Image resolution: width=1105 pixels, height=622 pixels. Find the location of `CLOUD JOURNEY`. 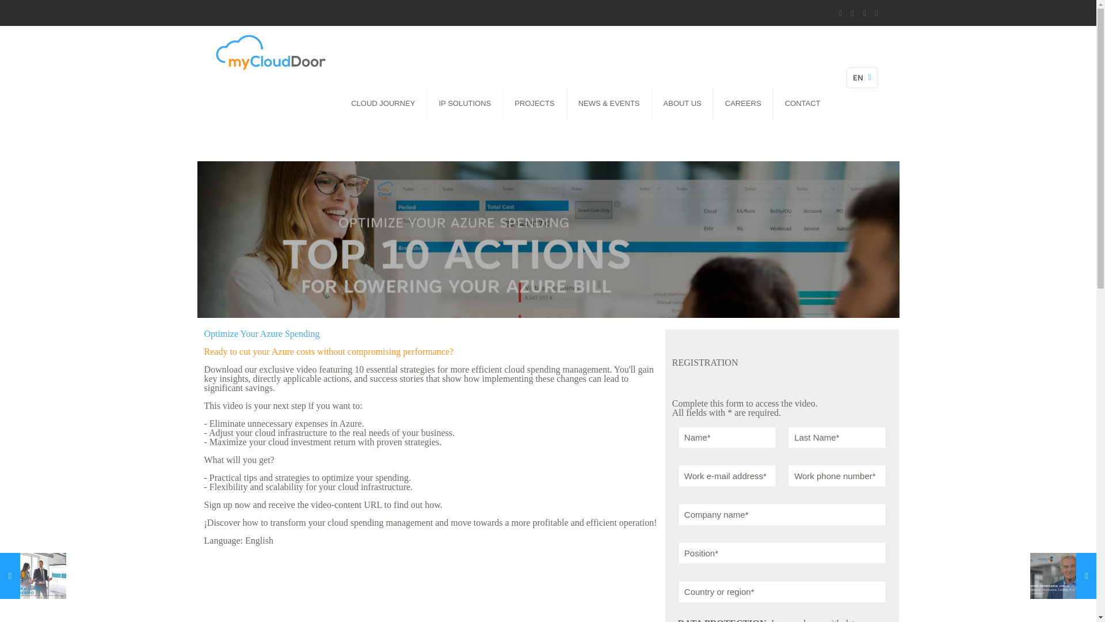

CLOUD JOURNEY is located at coordinates (383, 104).